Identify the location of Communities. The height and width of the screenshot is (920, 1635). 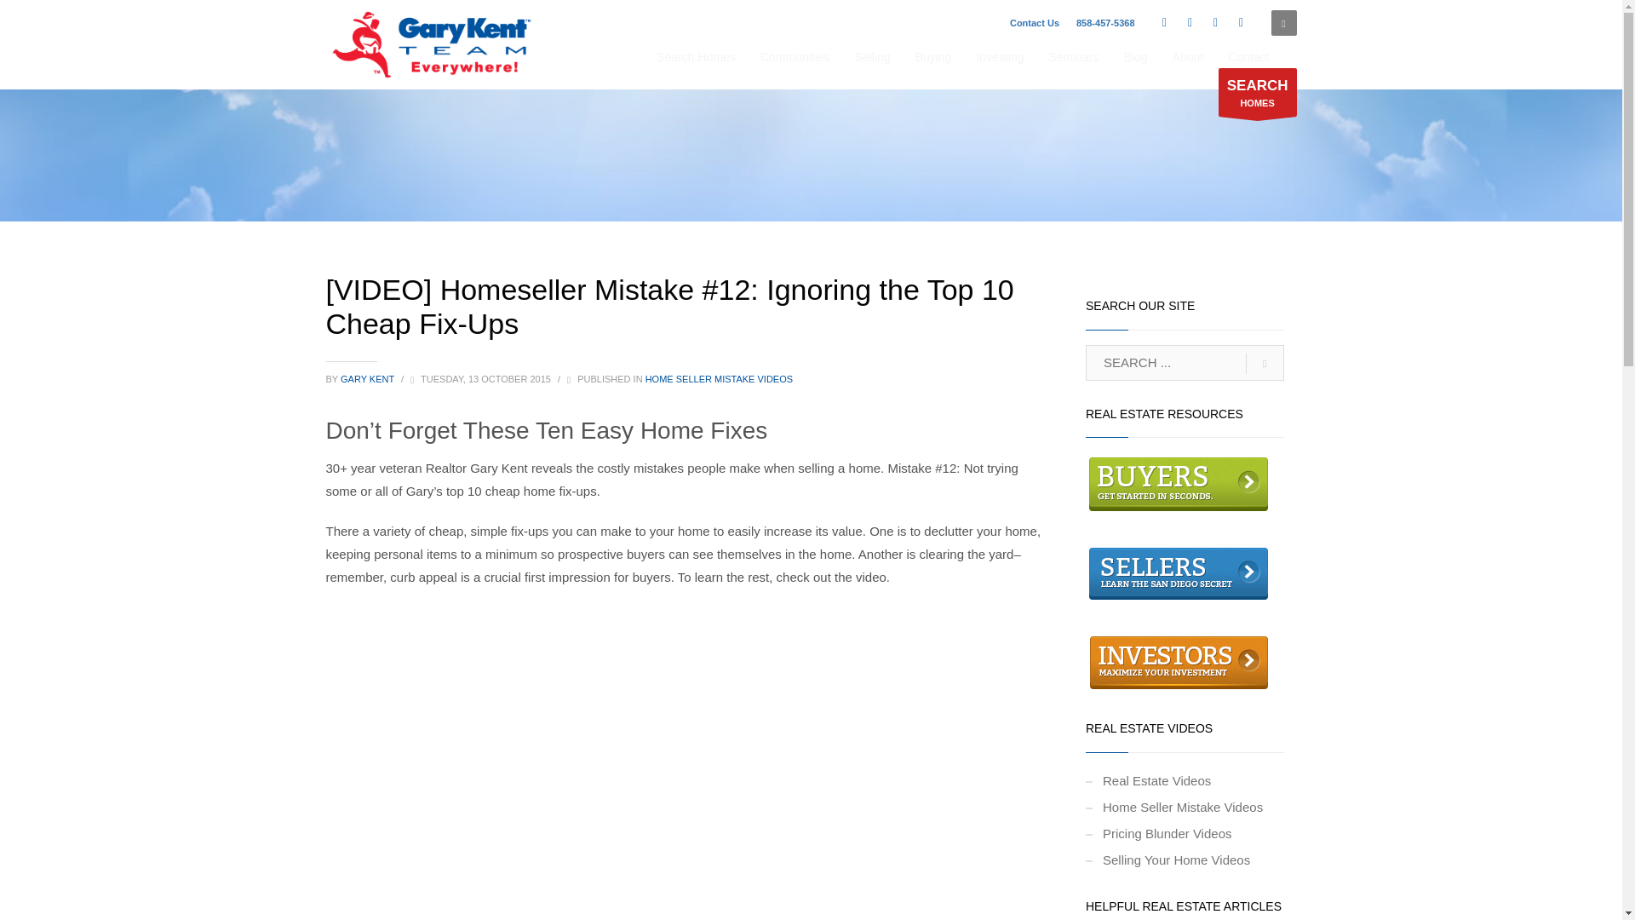
(795, 56).